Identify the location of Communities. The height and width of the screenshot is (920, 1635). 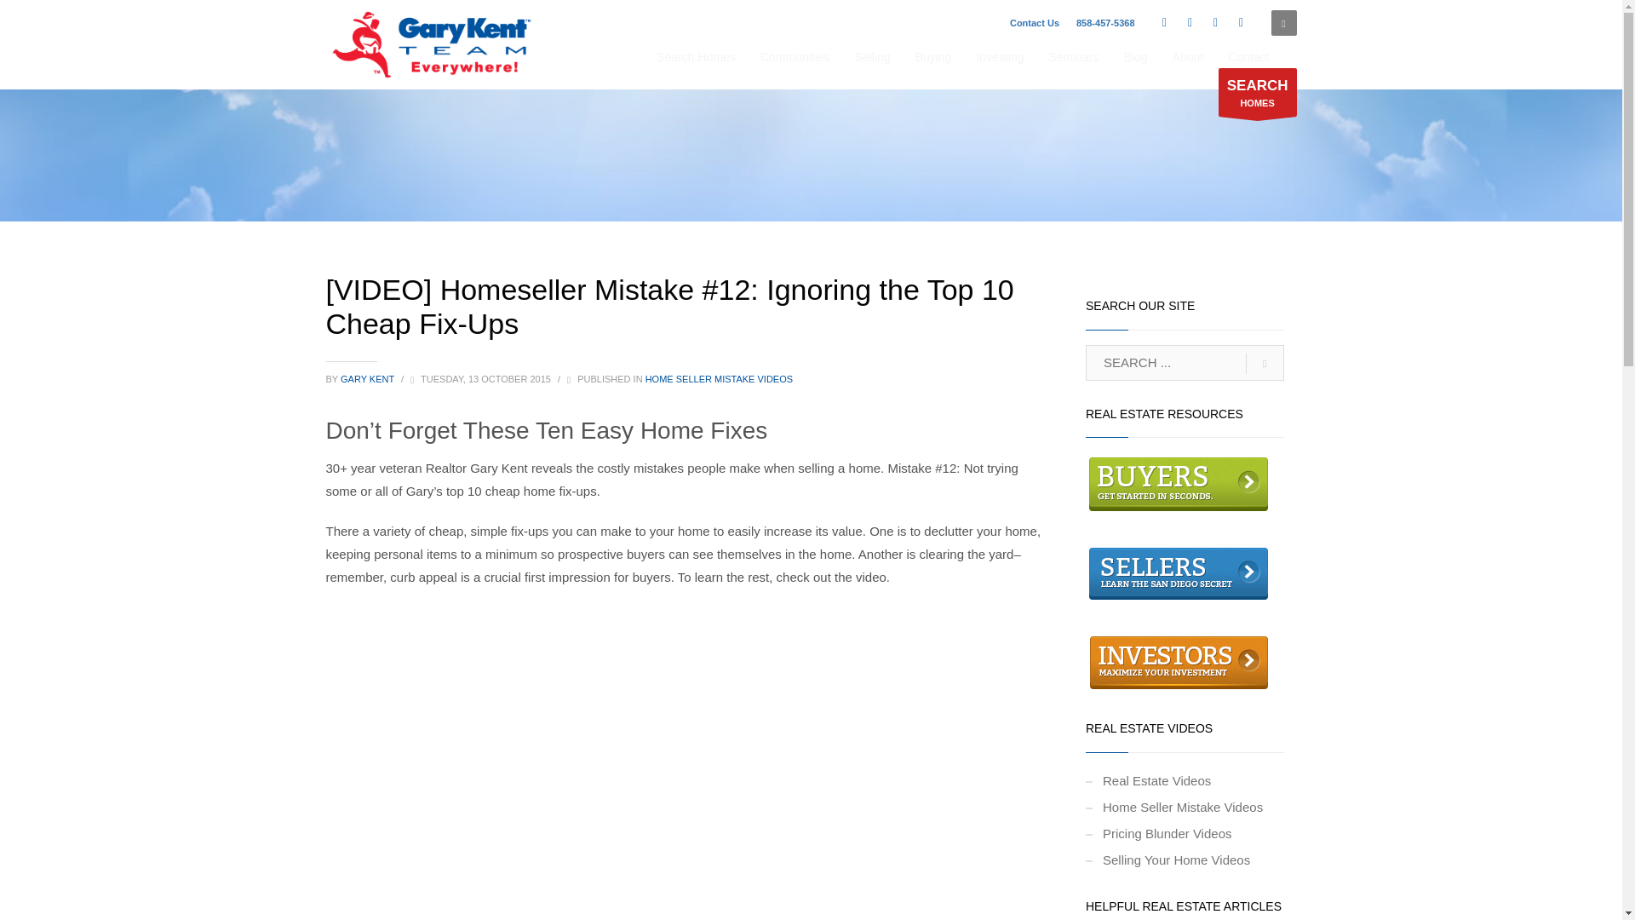
(795, 56).